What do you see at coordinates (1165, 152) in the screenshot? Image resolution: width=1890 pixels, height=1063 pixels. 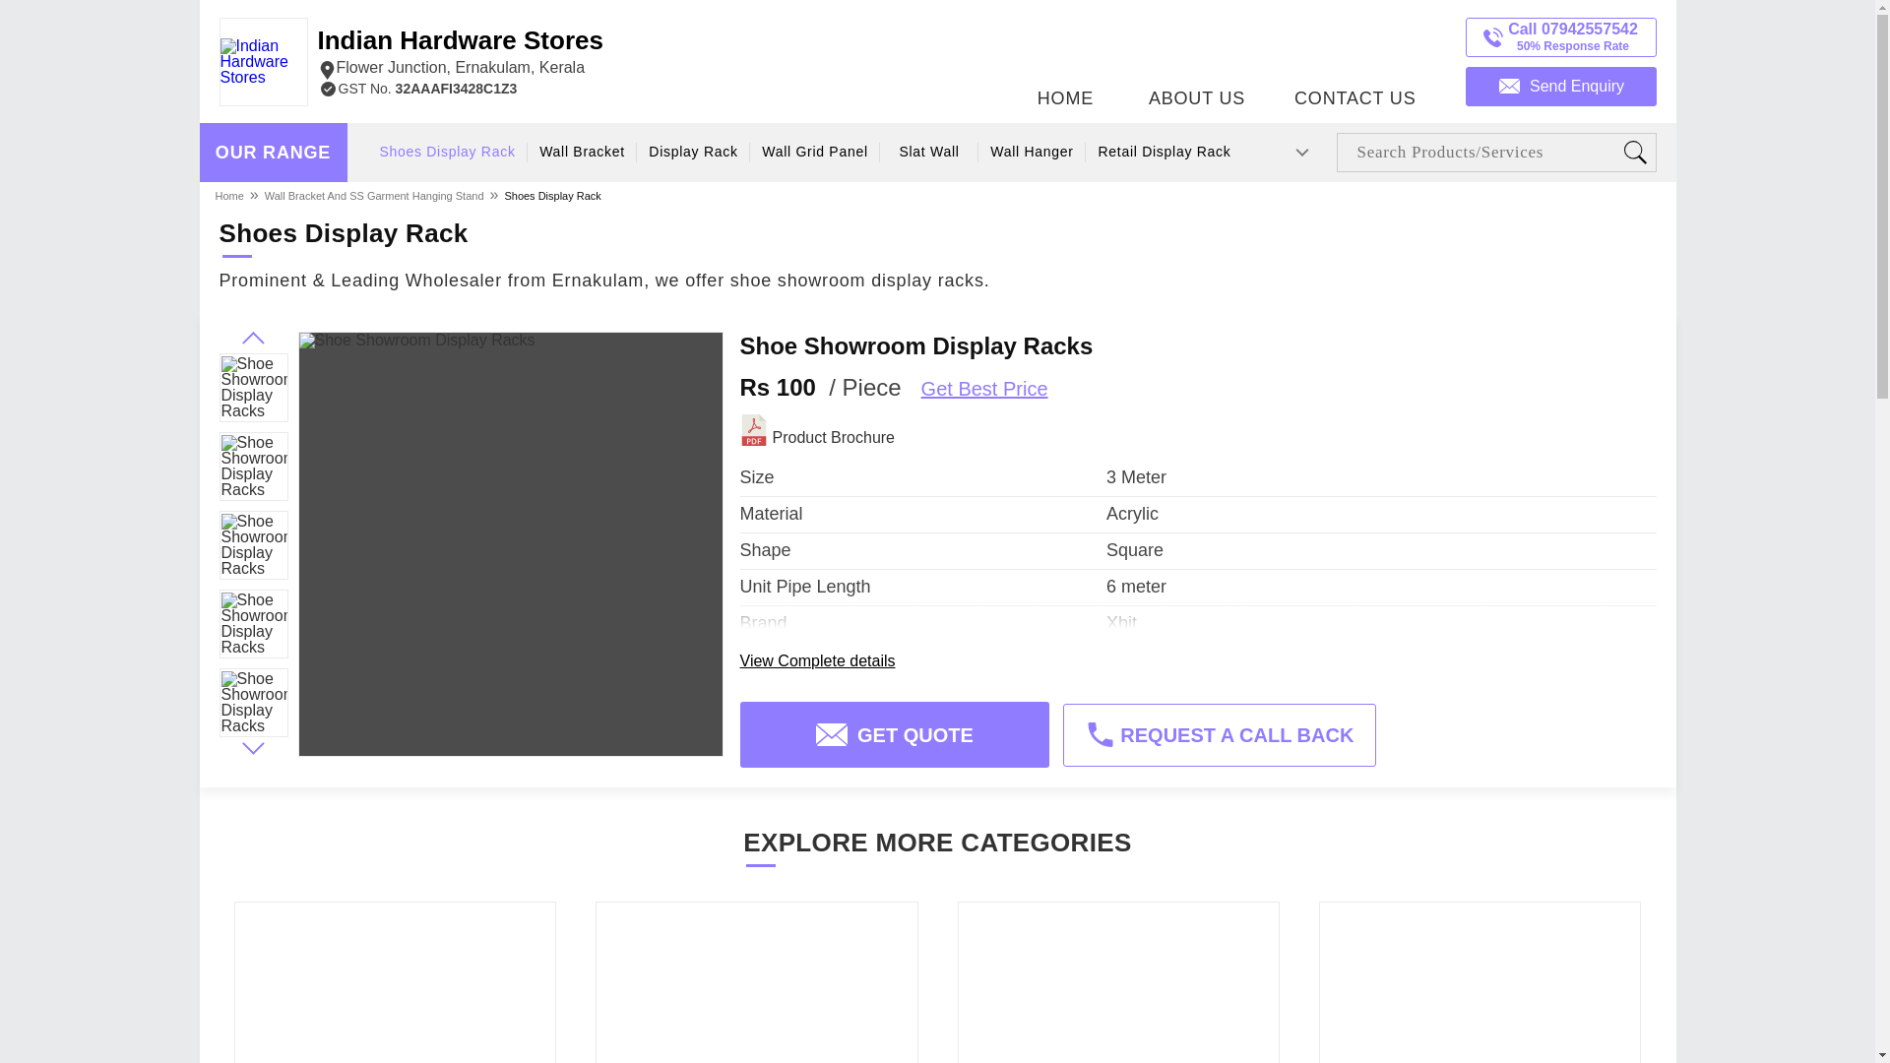 I see `Slat Wall` at bounding box center [1165, 152].